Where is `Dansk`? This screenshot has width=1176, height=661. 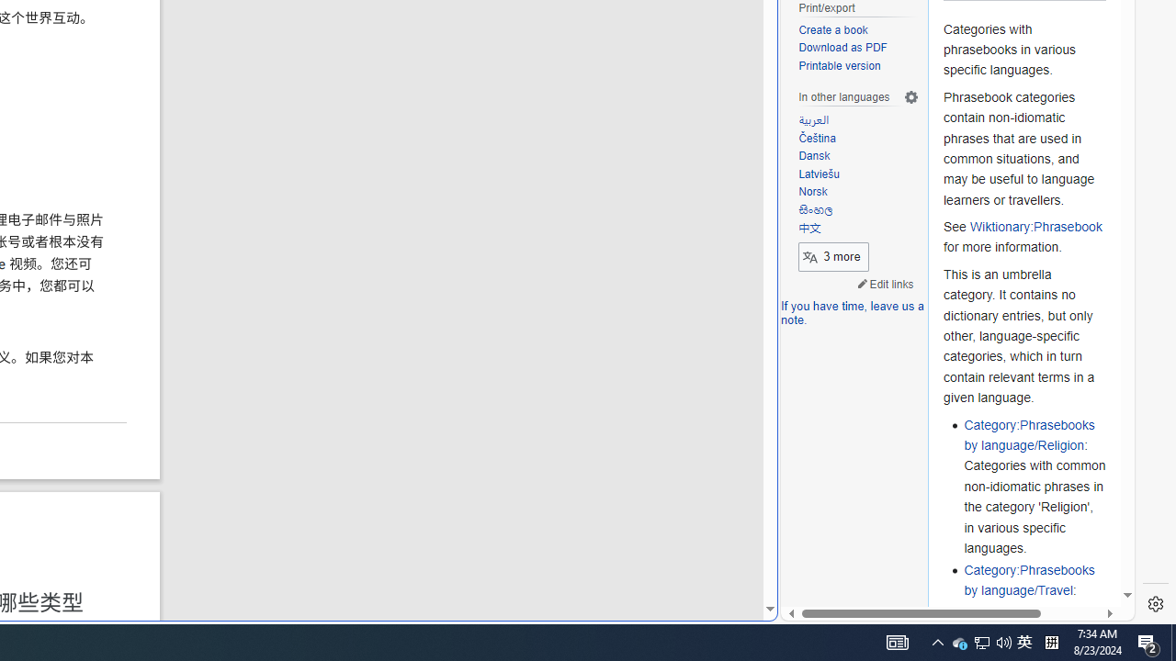 Dansk is located at coordinates (814, 156).